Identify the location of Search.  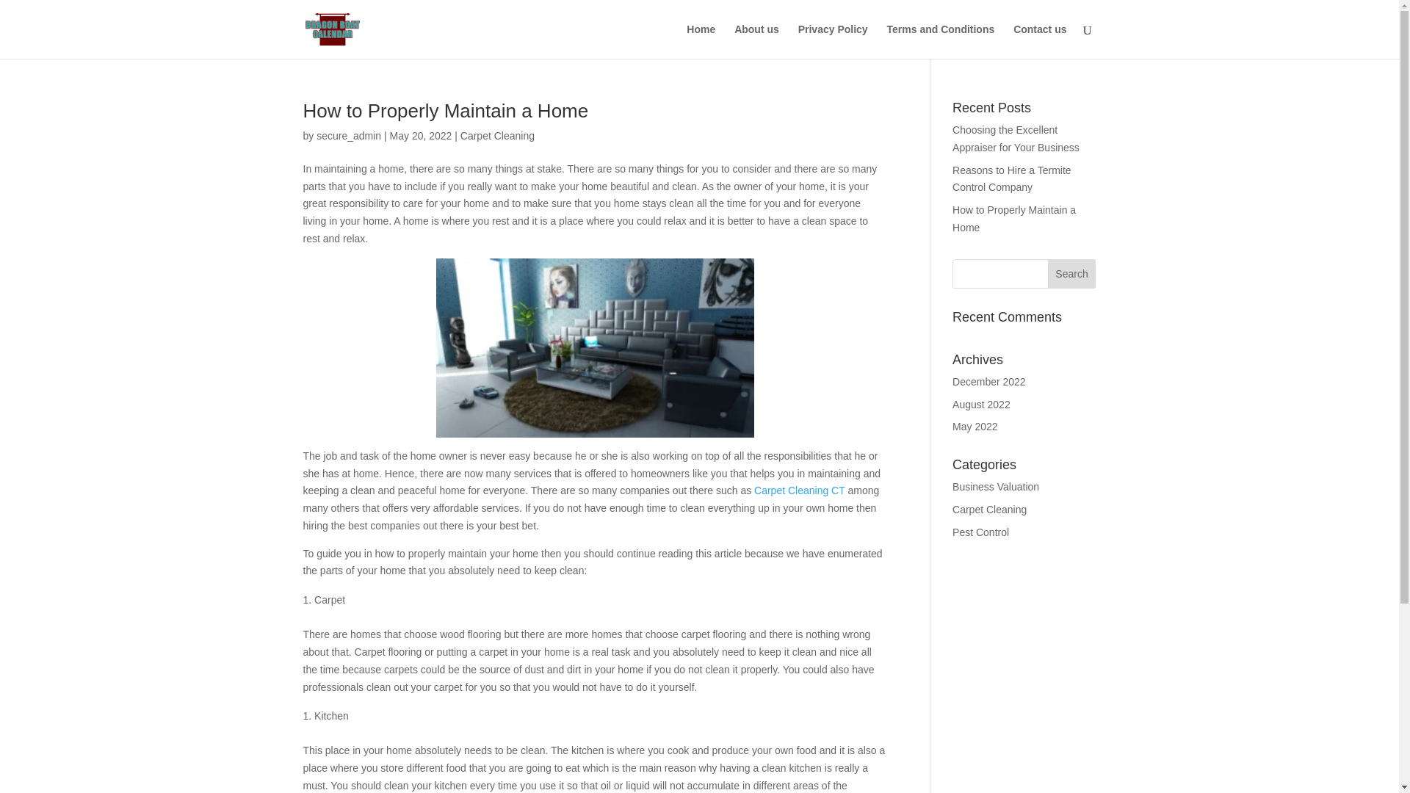
(1072, 274).